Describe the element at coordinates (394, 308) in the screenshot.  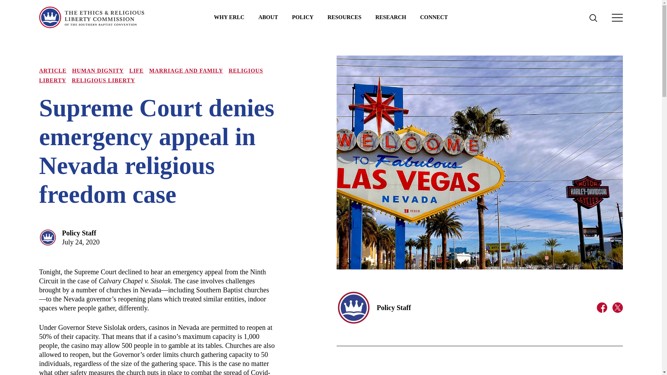
I see `Policy Staff` at that location.